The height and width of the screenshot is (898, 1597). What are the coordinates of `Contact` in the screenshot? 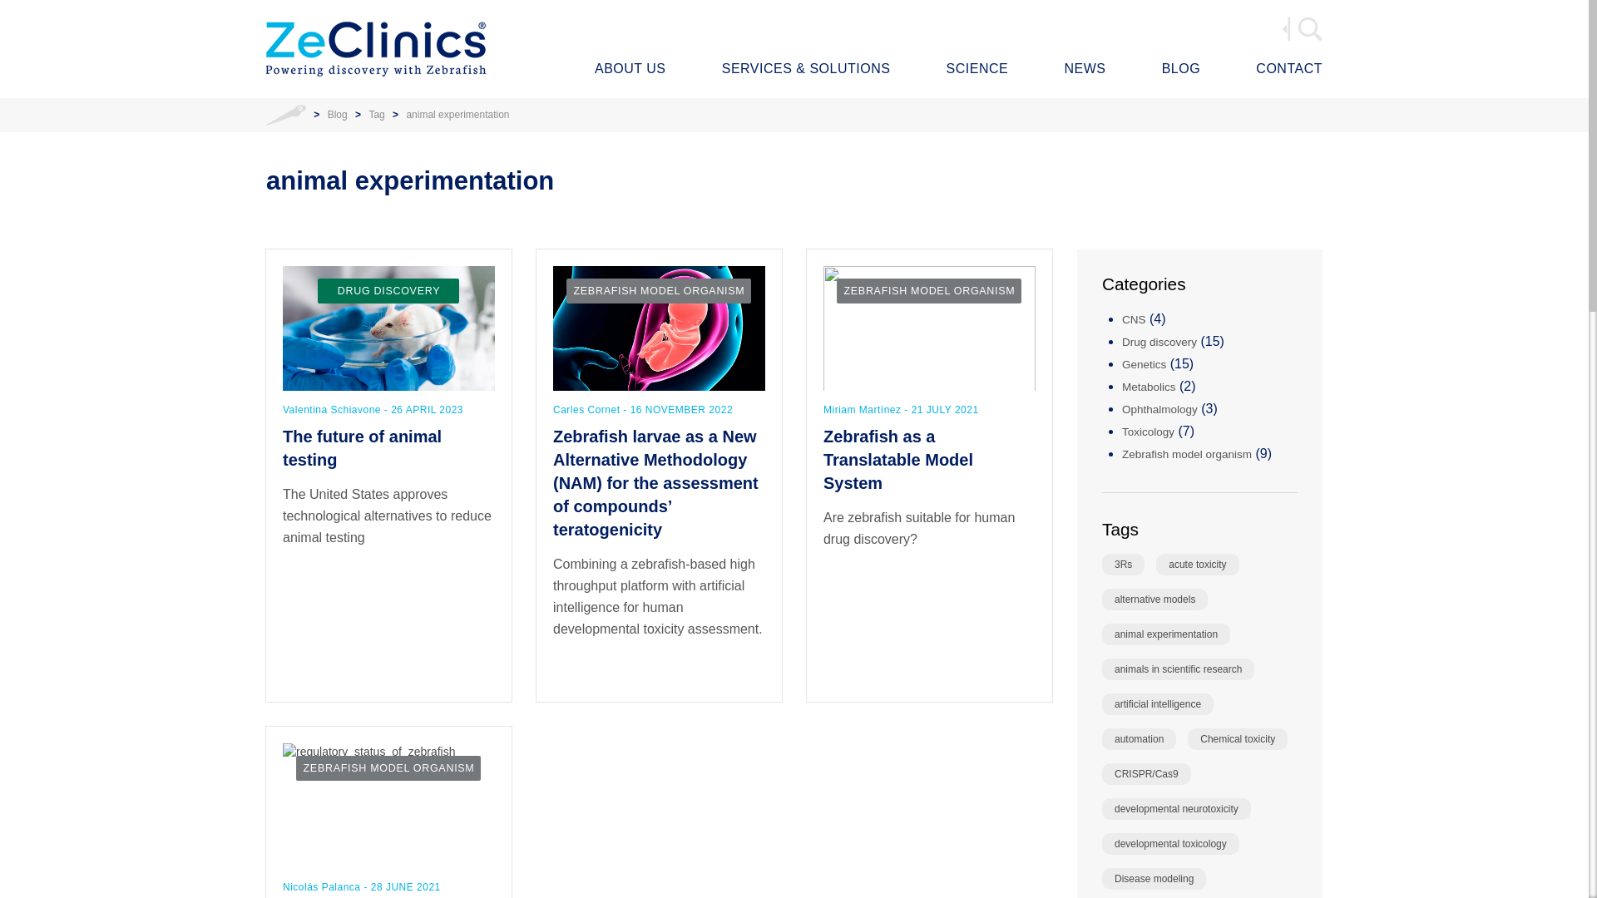 It's located at (1288, 70).